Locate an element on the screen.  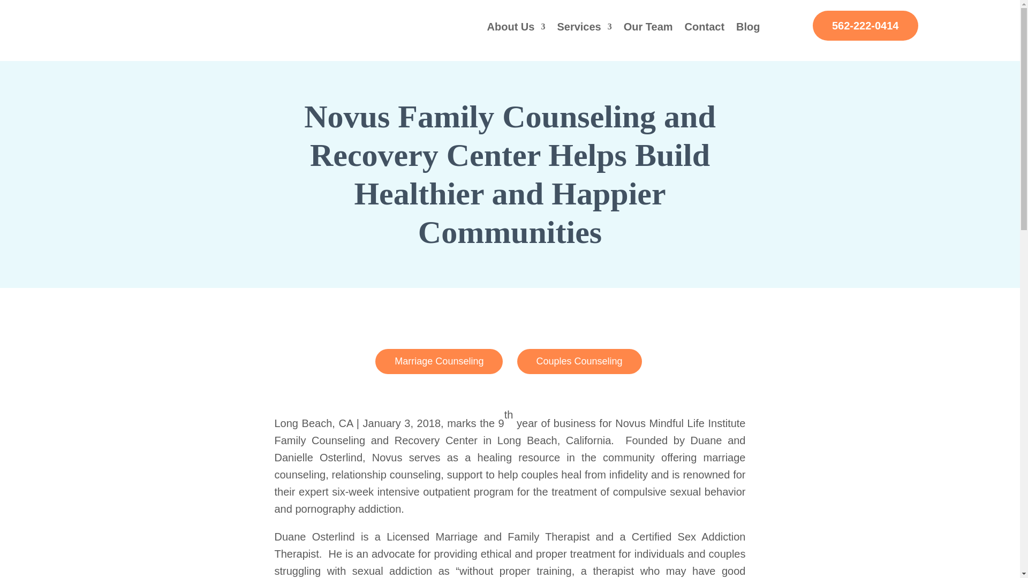
Blog is located at coordinates (747, 29).